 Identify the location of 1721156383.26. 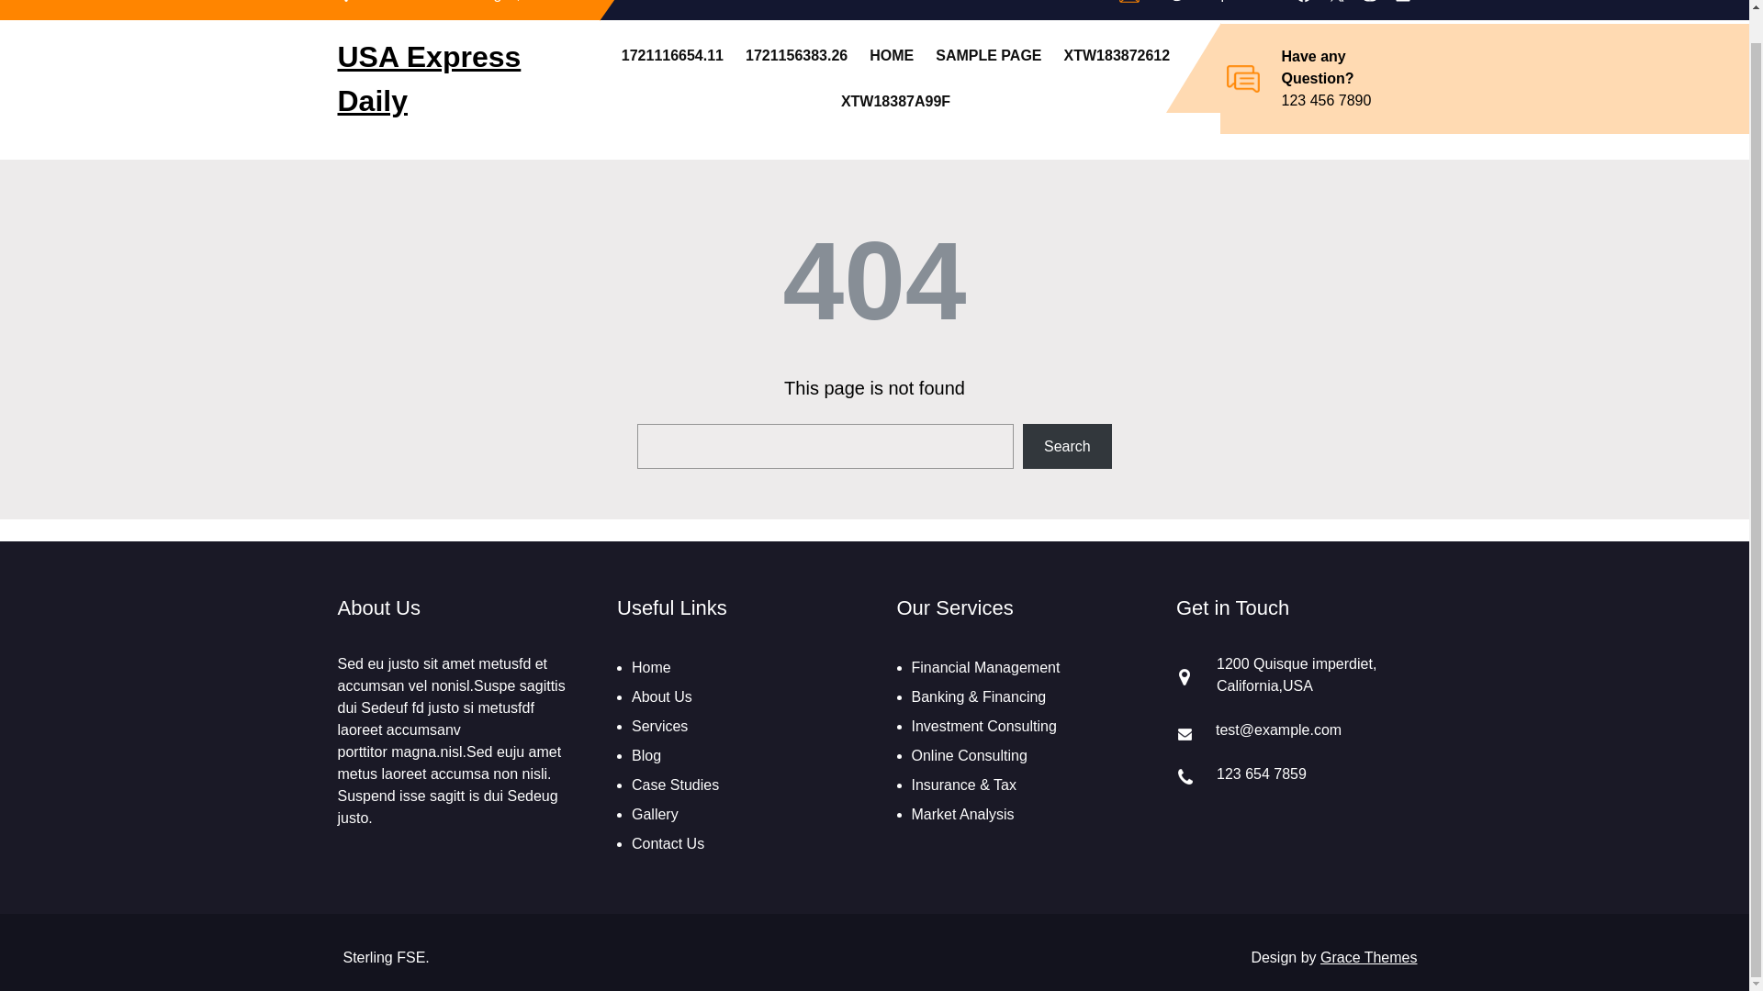
(797, 55).